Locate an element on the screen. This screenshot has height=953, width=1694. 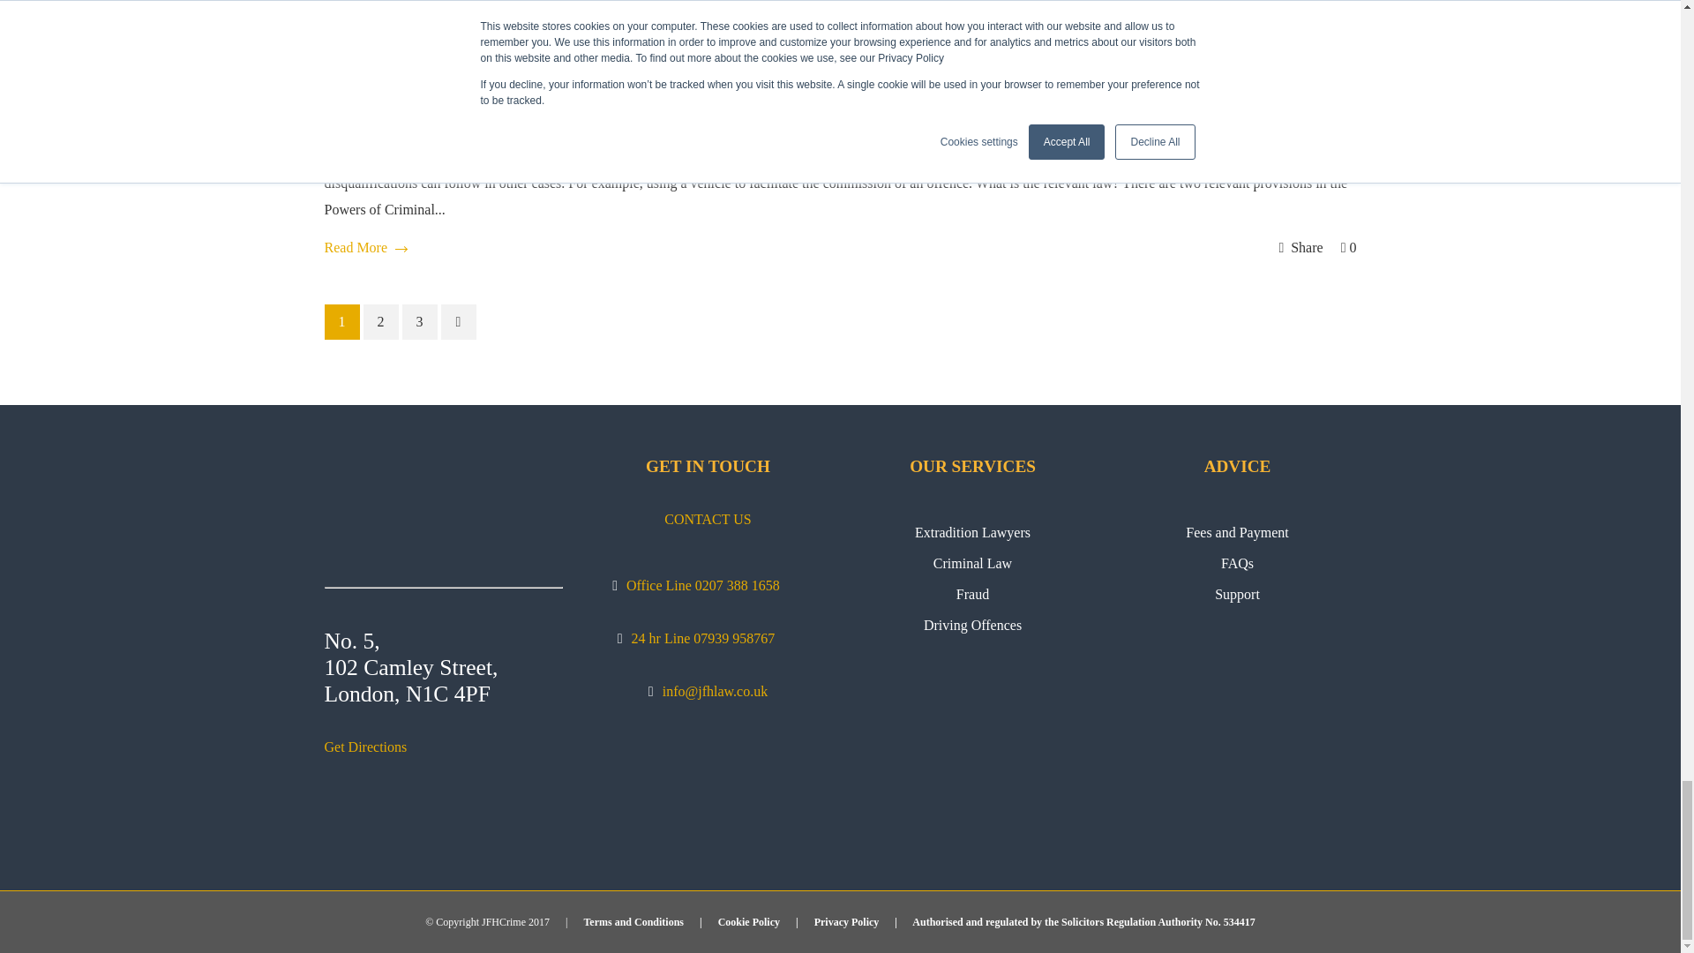
SRA Badge is located at coordinates (708, 802).